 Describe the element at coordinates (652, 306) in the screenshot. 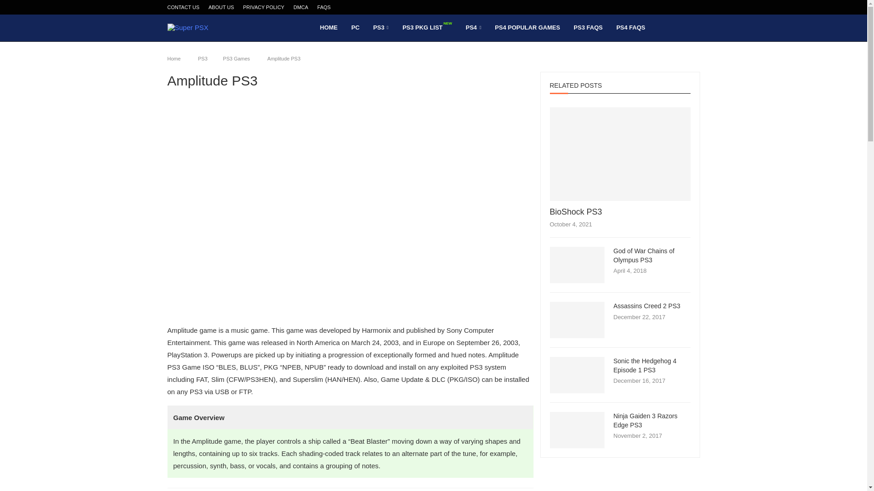

I see `Assassins Creed 2 PS3` at that location.